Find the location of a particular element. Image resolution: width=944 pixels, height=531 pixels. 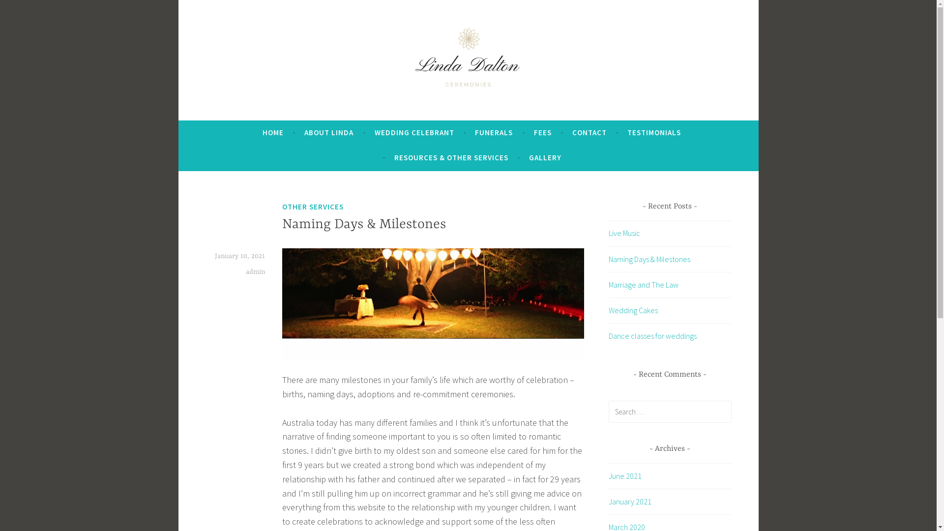

Marriage and The Law is located at coordinates (644, 285).